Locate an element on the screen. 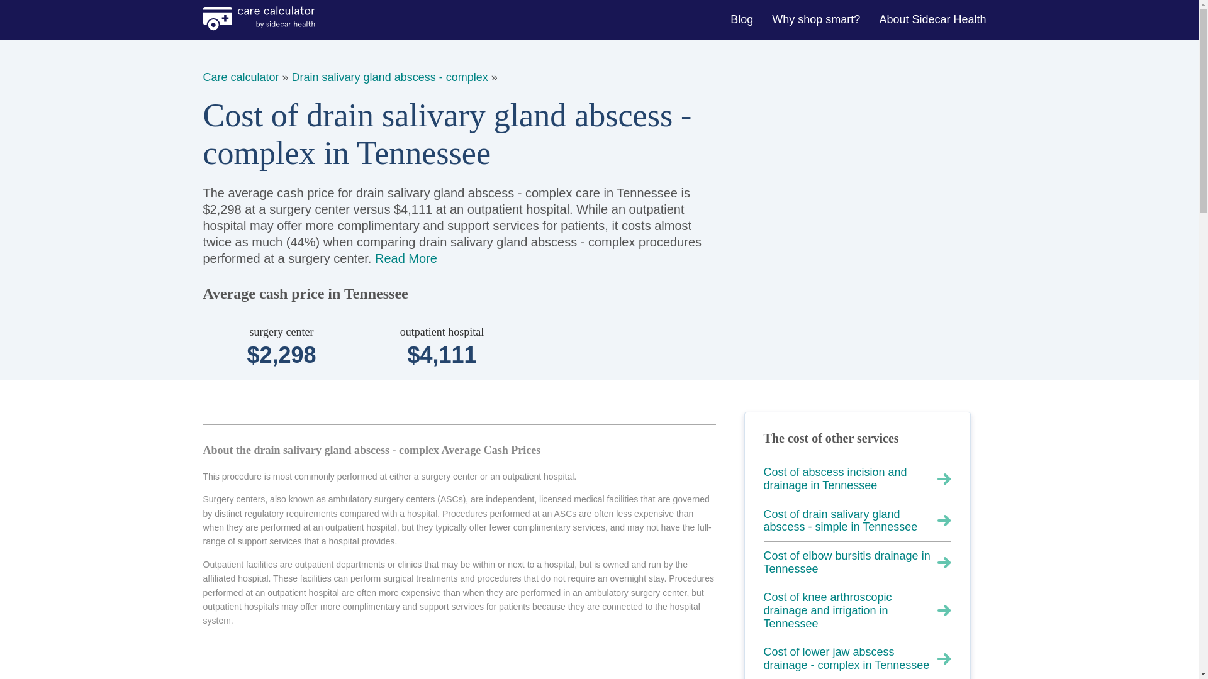 Image resolution: width=1208 pixels, height=679 pixels. Cost of drain salivary gland abscess - simple in Tennessee is located at coordinates (857, 521).